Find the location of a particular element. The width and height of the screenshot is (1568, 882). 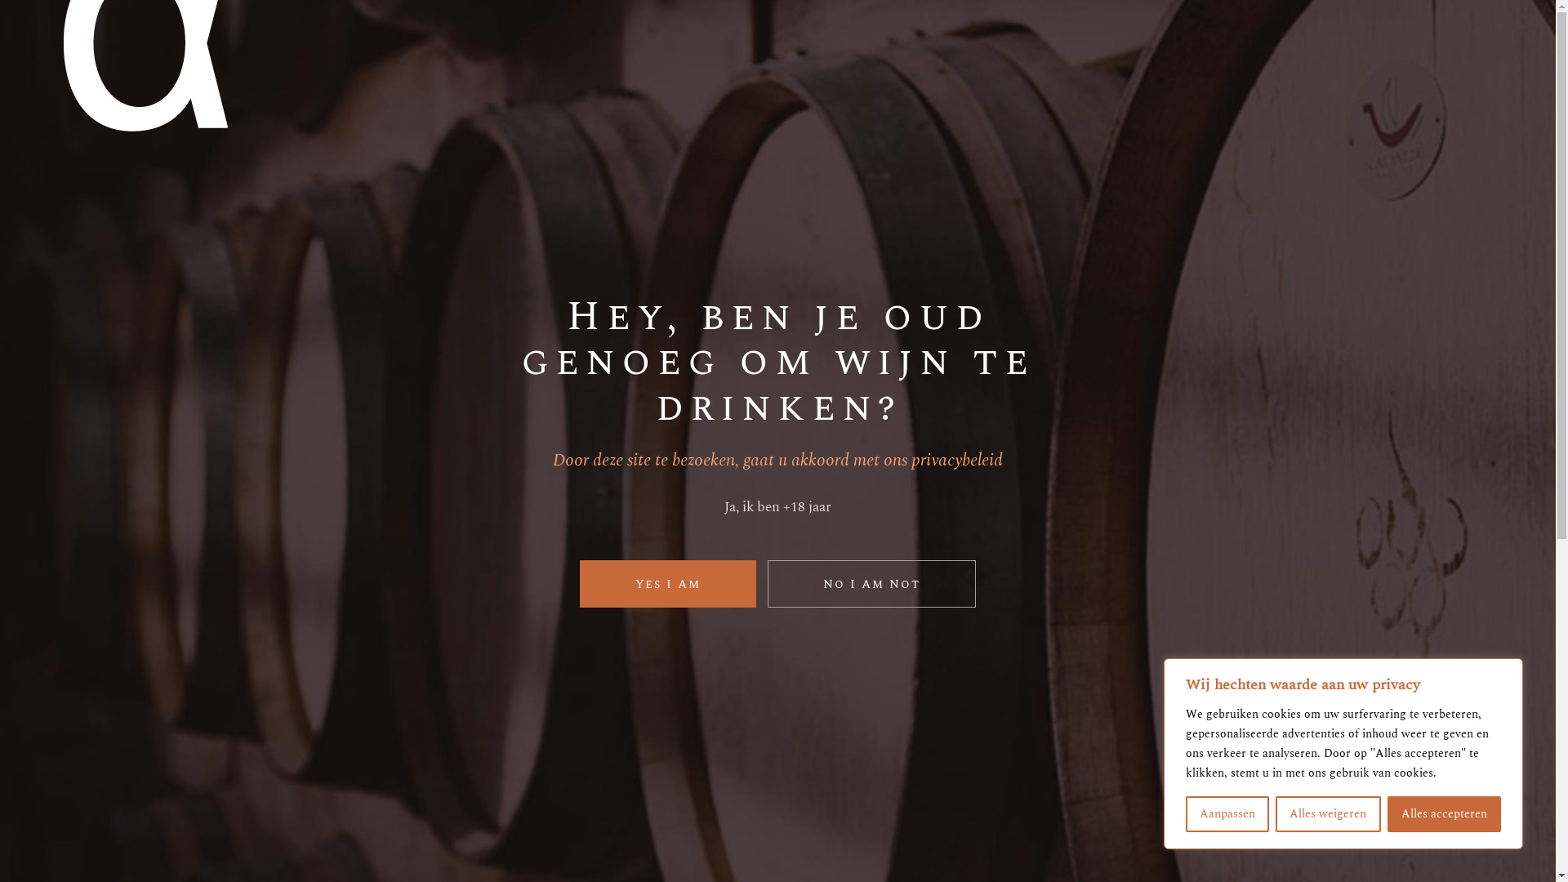

Vorige Evenementen is located at coordinates (302, 570).